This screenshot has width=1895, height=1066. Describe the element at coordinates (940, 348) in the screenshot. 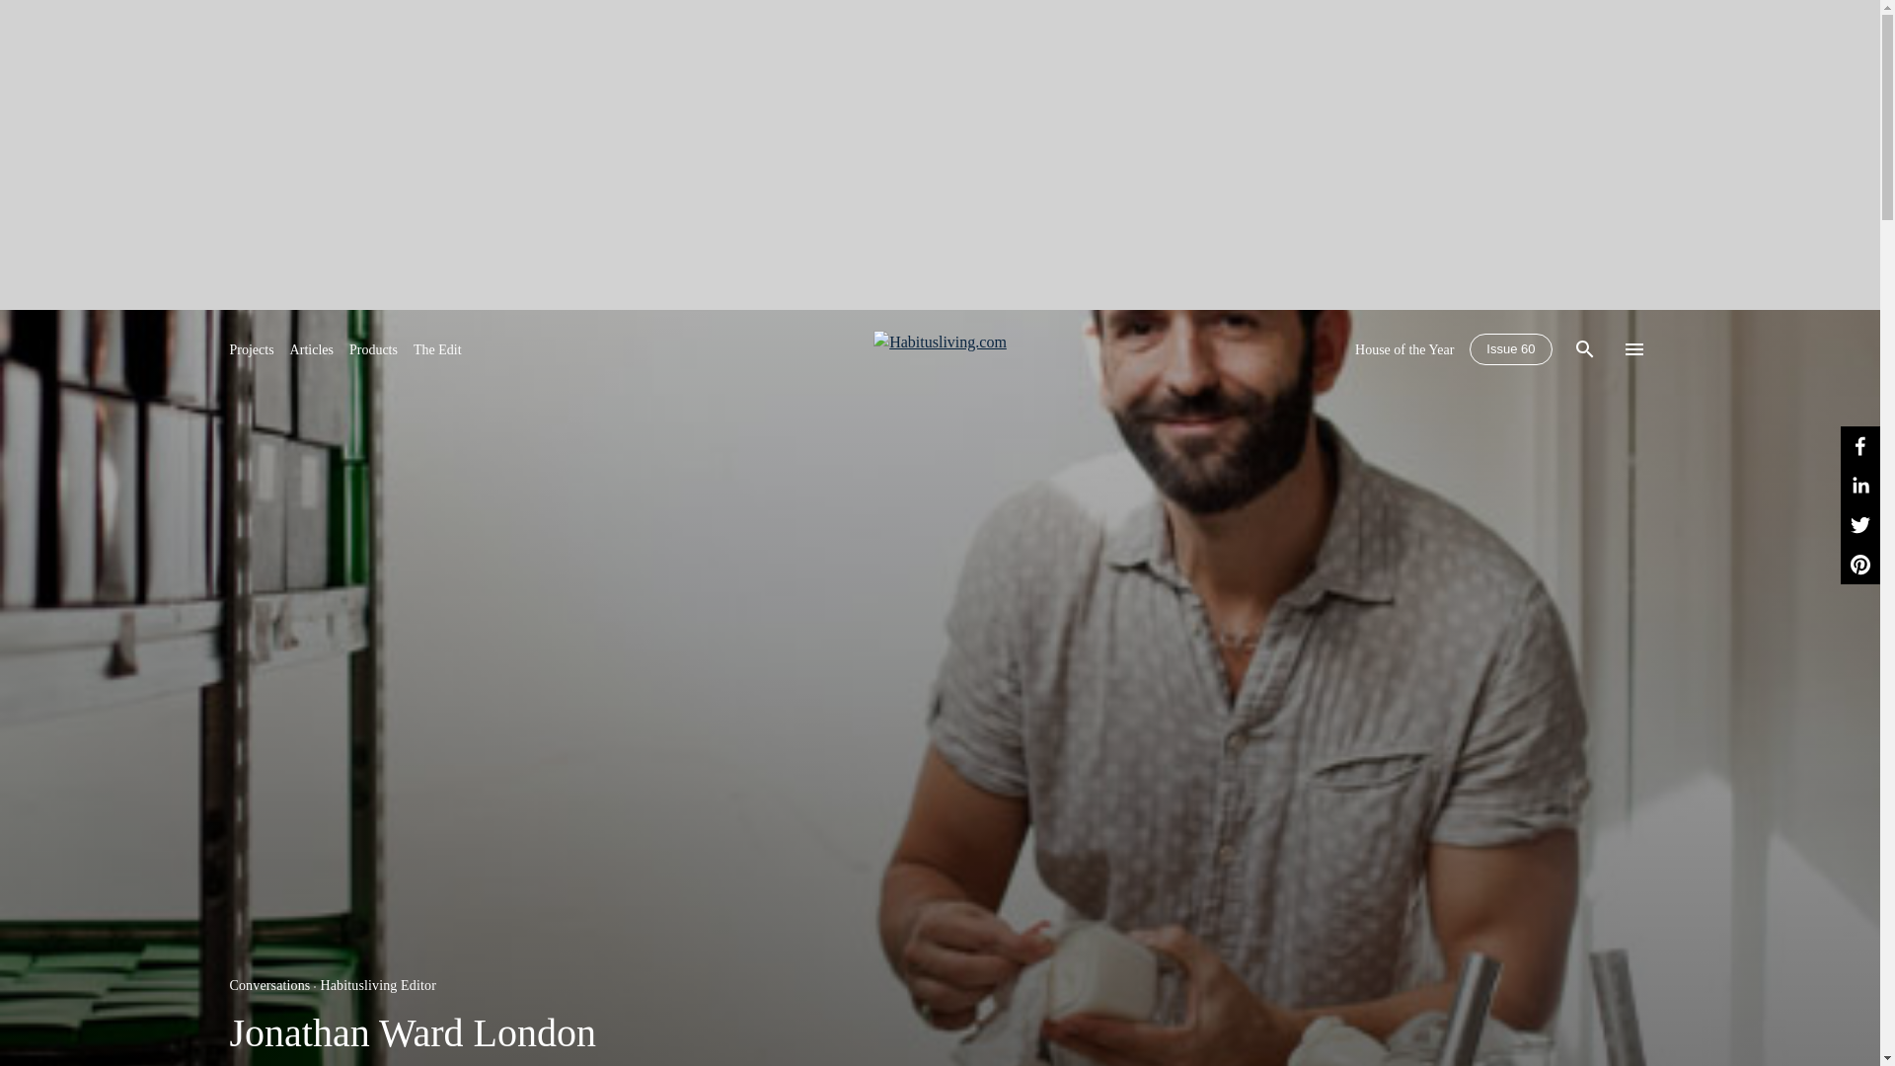

I see `Skip To Main Content` at that location.